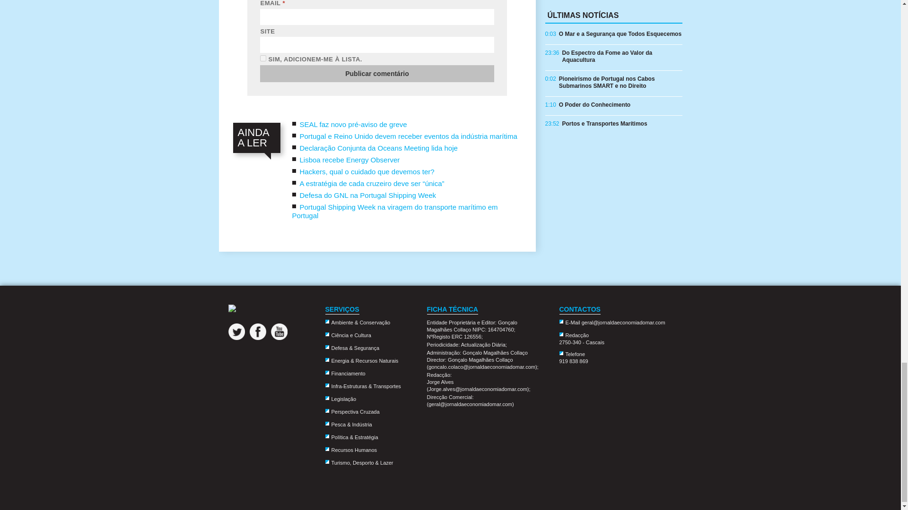  I want to click on Lisboa recebe Energy Observer, so click(350, 160).